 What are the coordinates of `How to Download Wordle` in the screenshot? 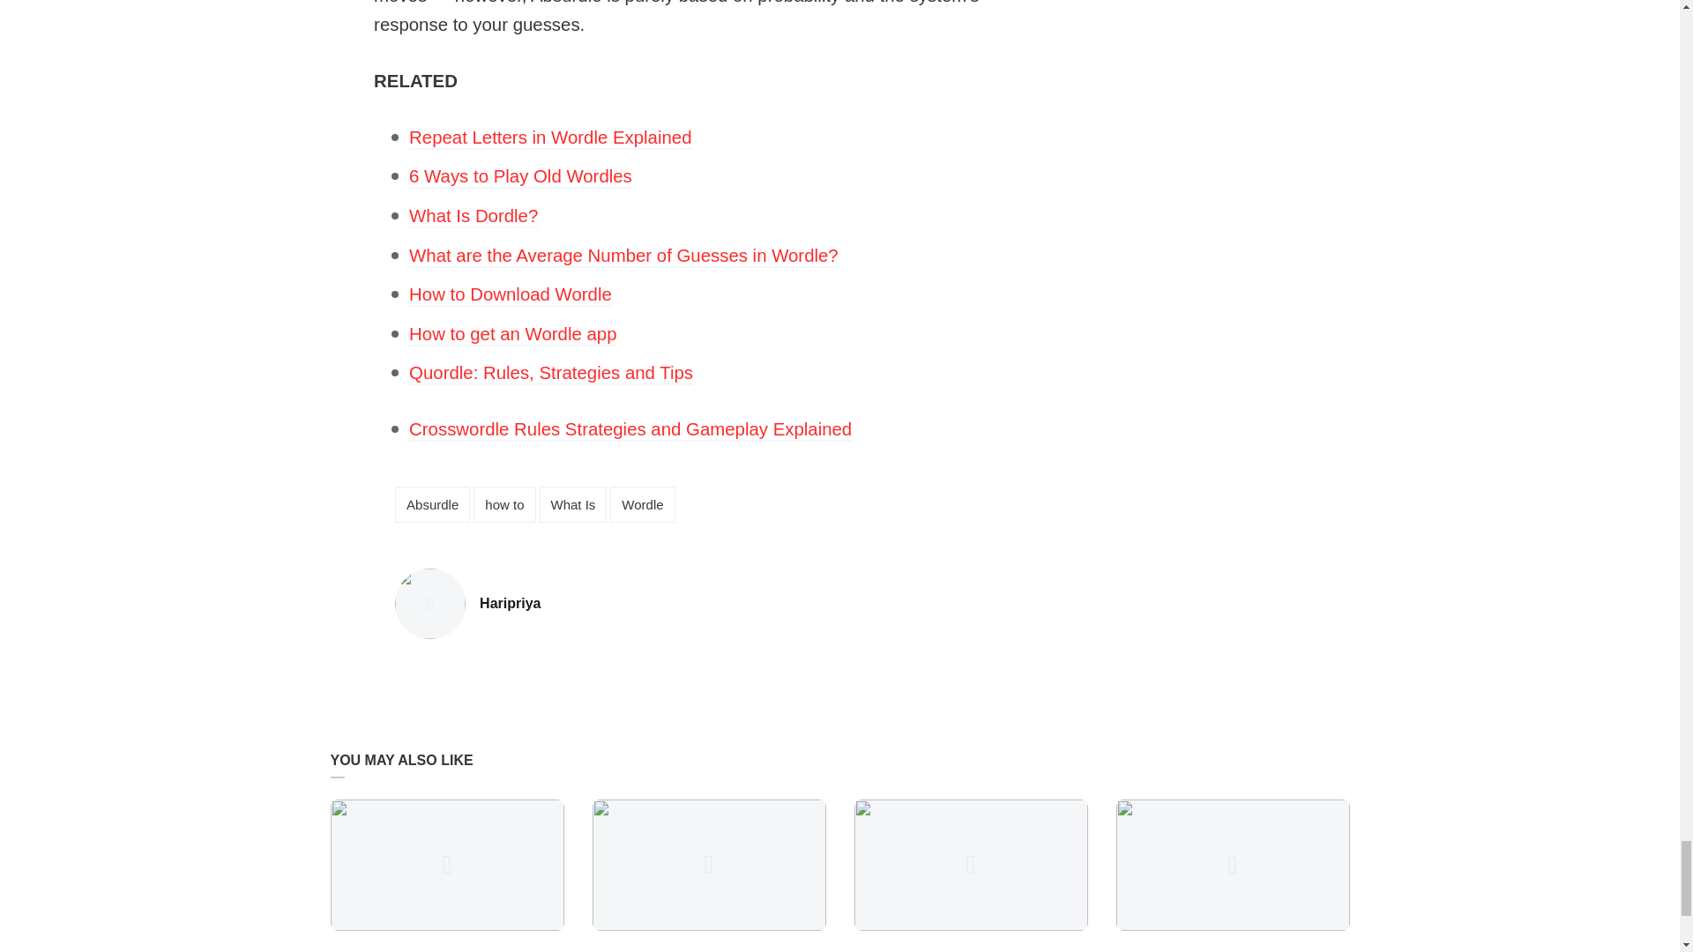 It's located at (550, 138).